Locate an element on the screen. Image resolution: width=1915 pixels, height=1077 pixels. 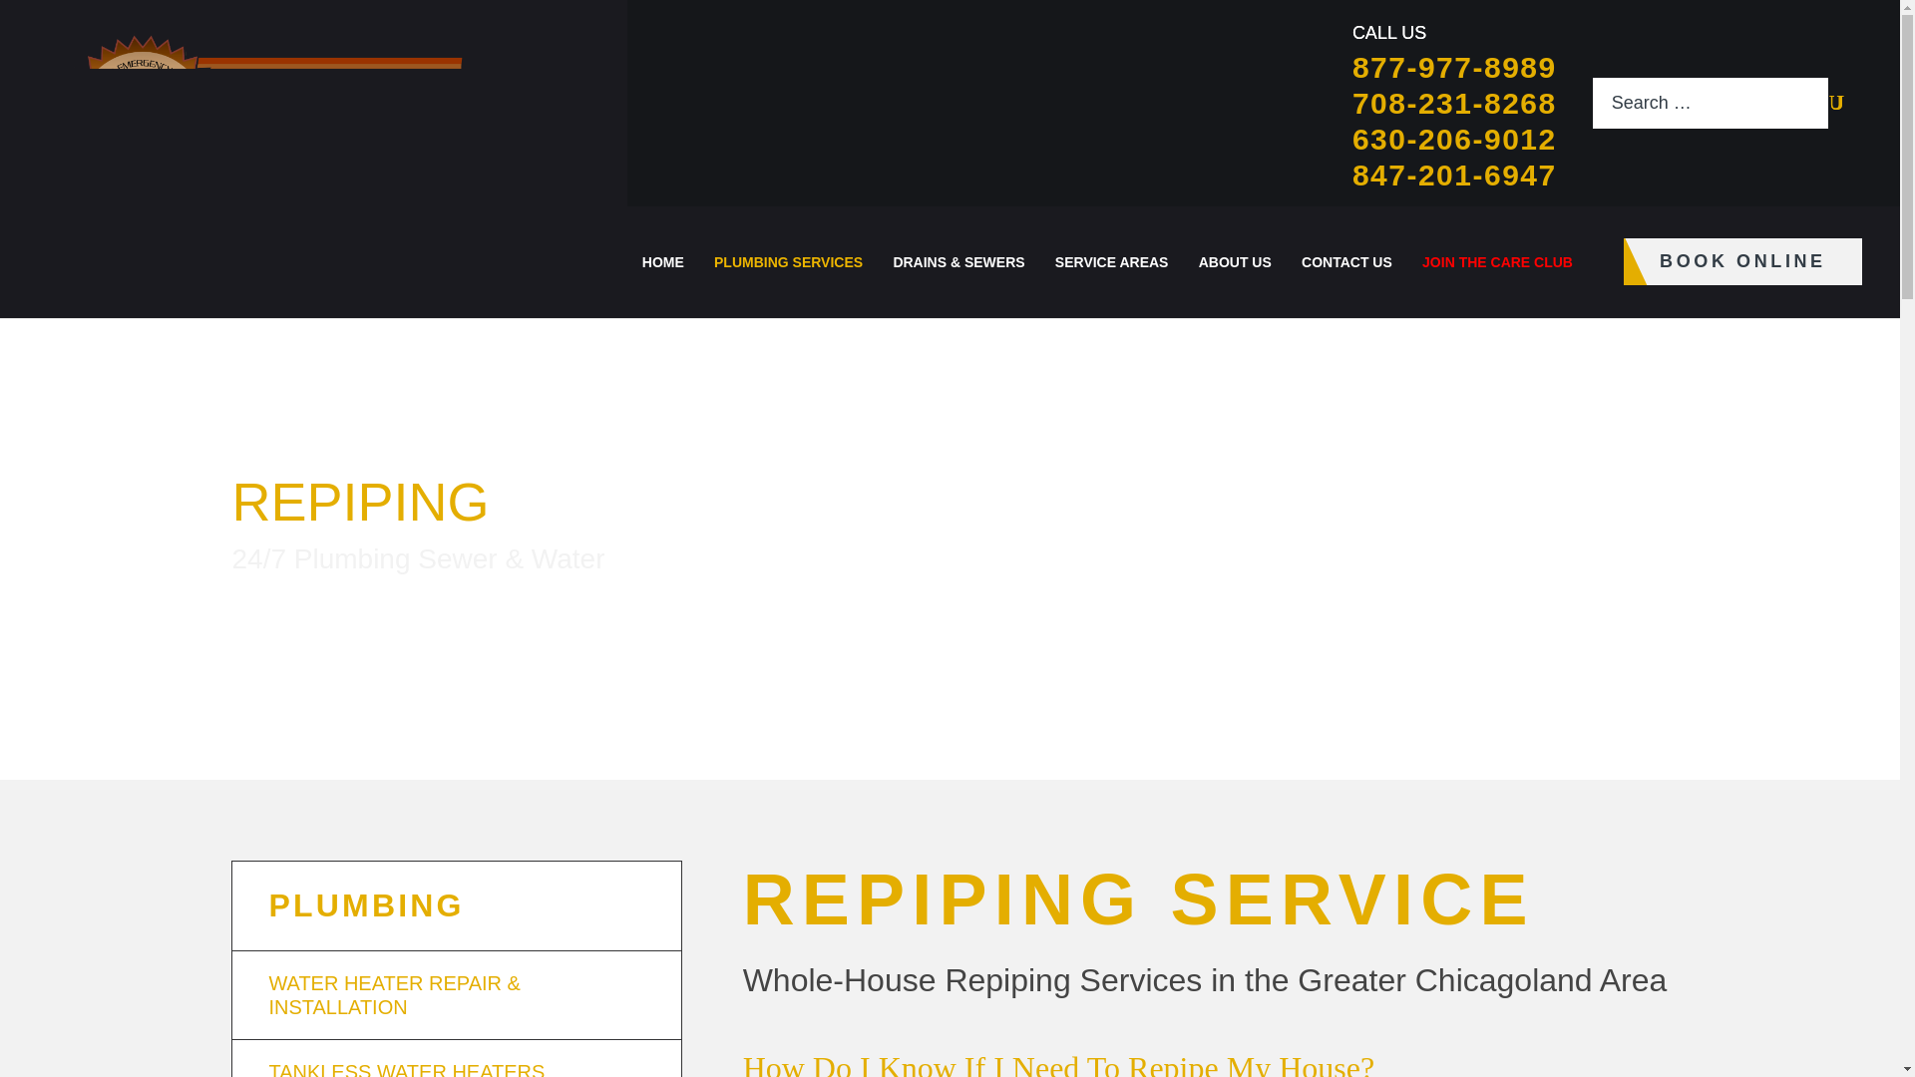
CONTACT US is located at coordinates (1346, 261).